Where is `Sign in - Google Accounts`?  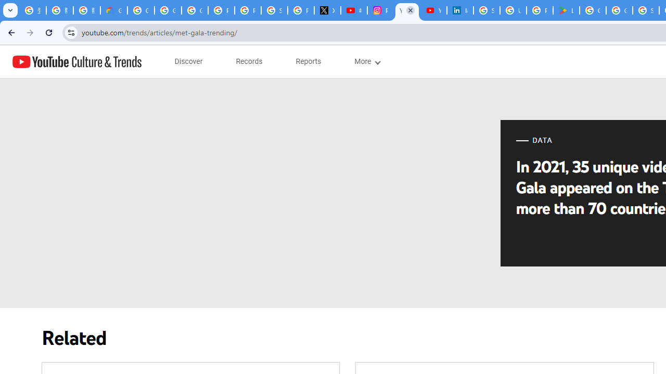 Sign in - Google Accounts is located at coordinates (274, 10).